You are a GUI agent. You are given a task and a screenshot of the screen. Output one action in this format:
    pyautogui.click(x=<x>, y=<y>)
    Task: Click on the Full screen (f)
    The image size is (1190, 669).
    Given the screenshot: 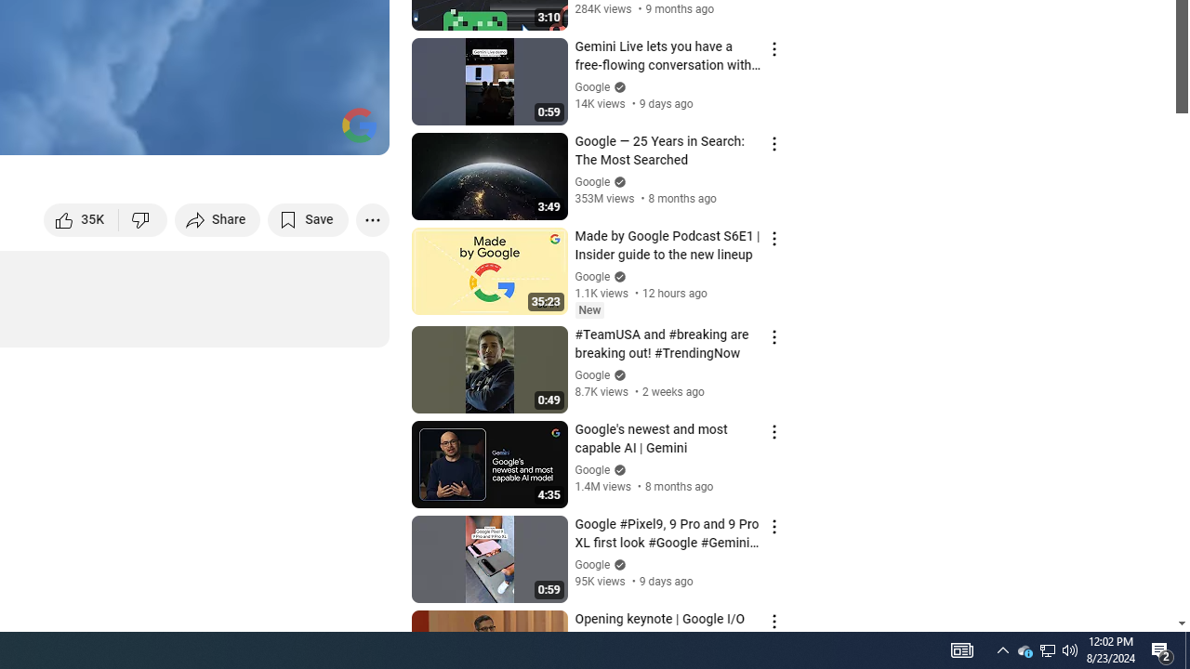 What is the action you would take?
    pyautogui.click(x=355, y=132)
    